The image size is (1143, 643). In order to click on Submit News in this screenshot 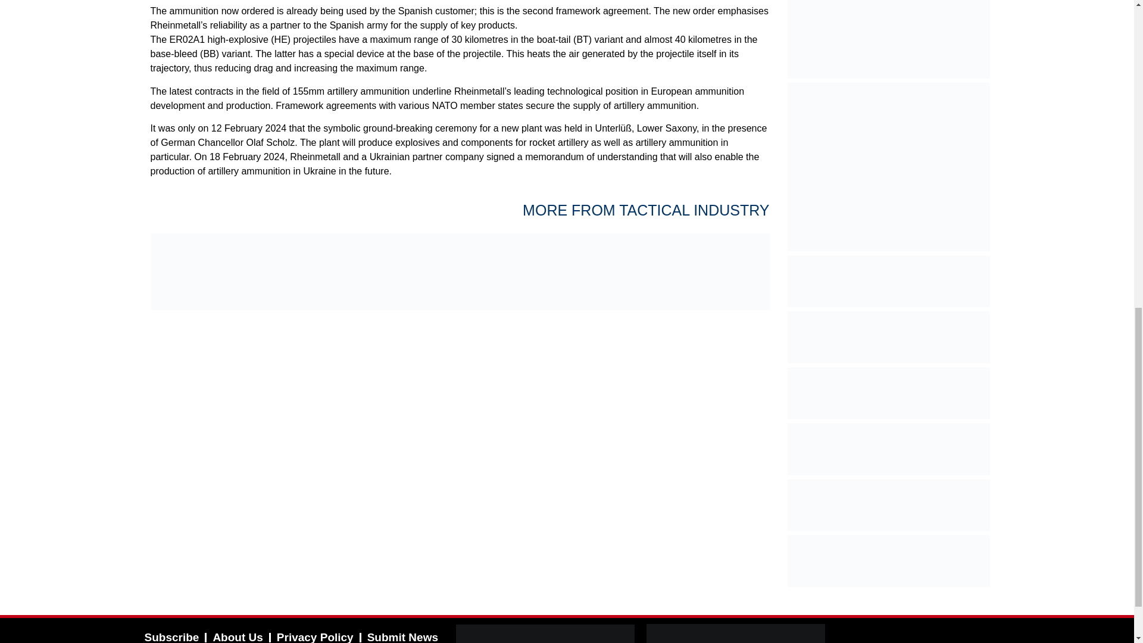, I will do `click(402, 633)`.